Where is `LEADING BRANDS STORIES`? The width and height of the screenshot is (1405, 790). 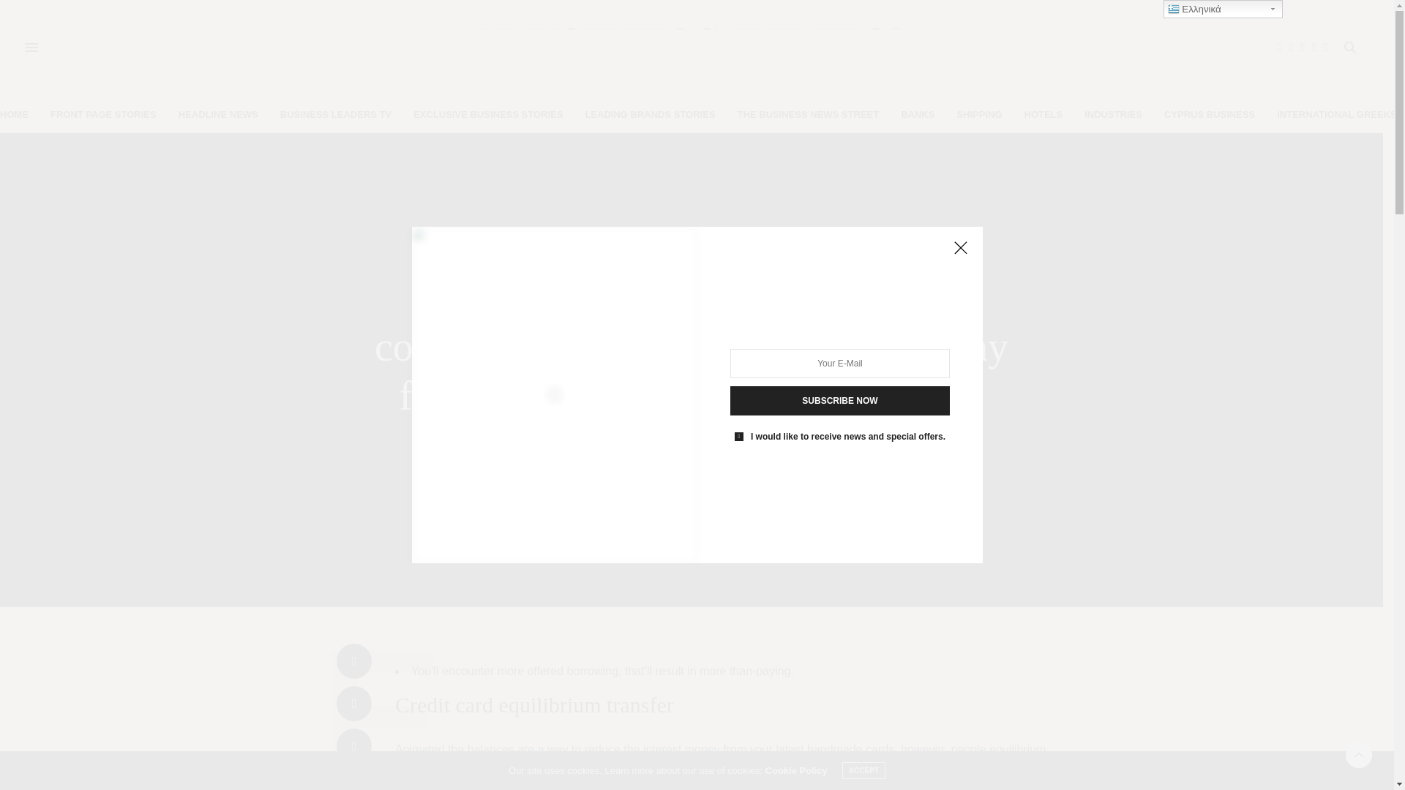
LEADING BRANDS STORIES is located at coordinates (650, 114).